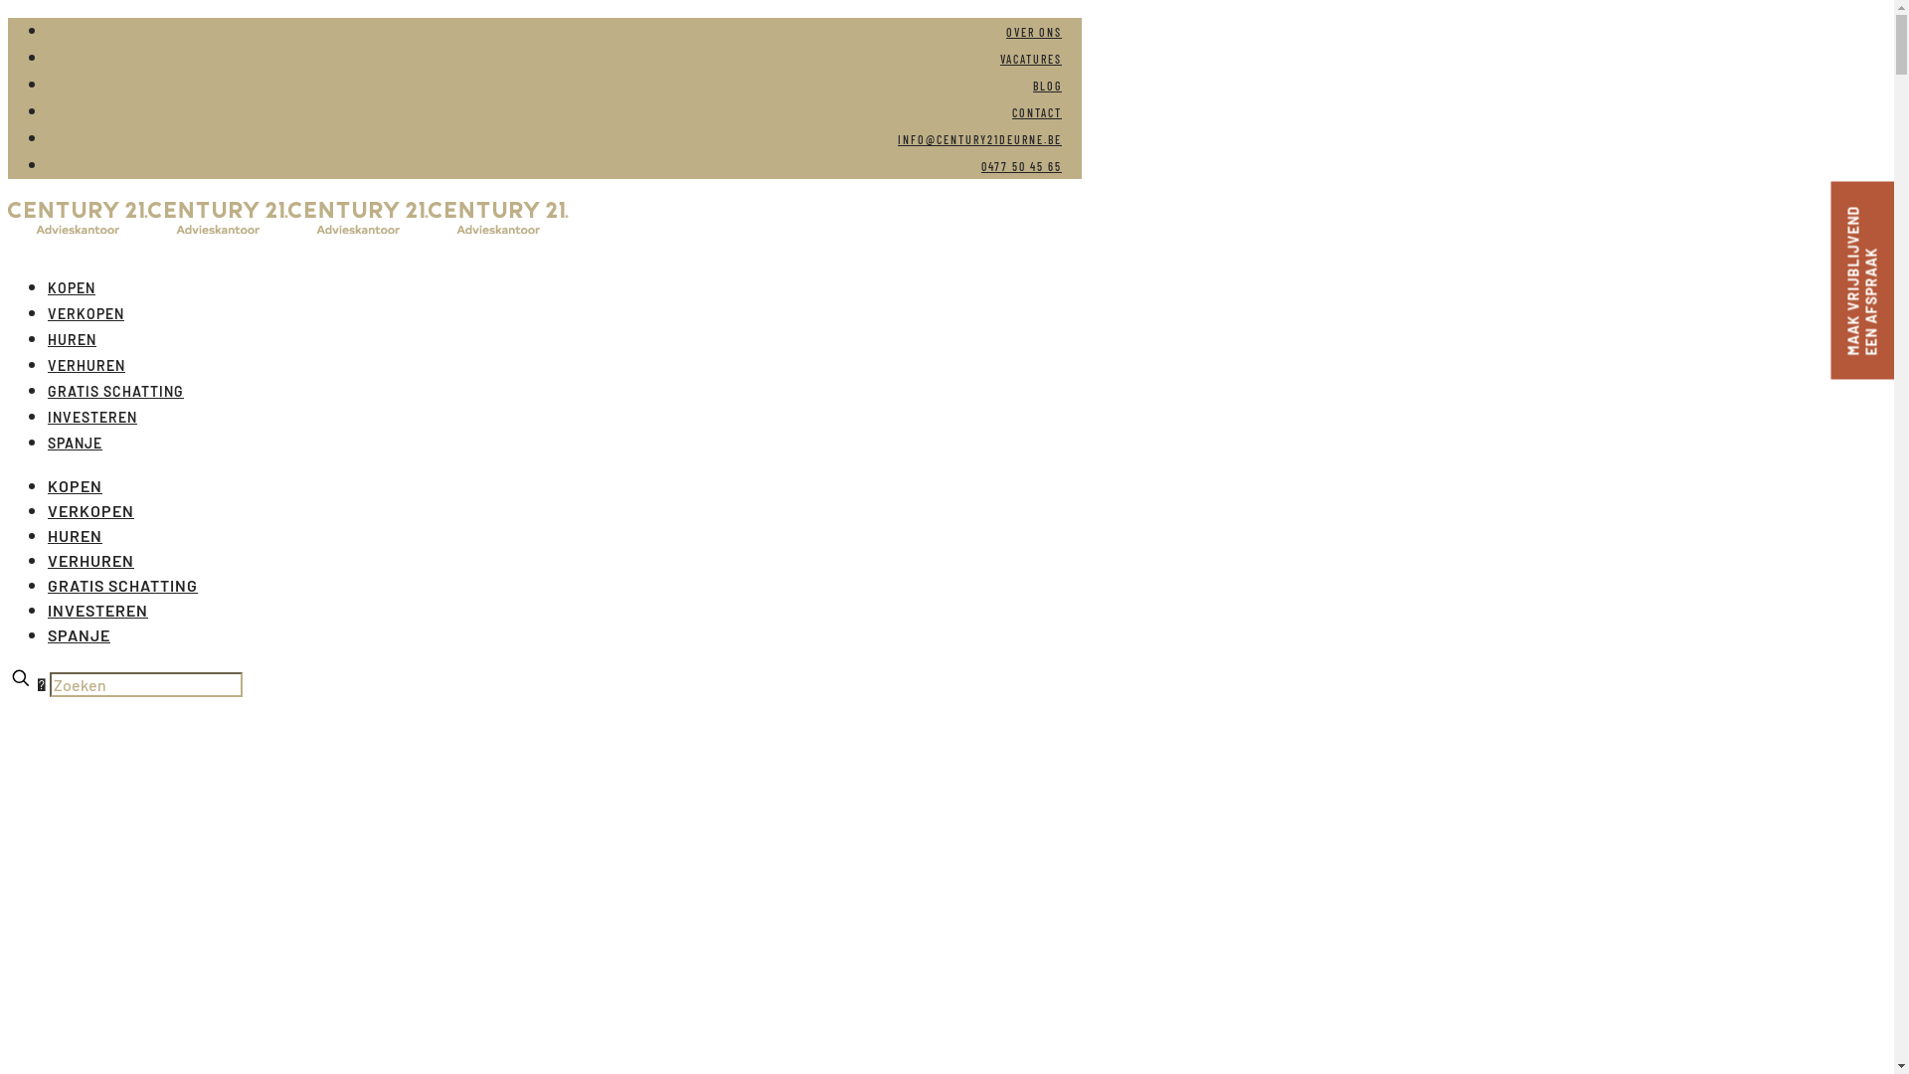  Describe the element at coordinates (72, 288) in the screenshot. I see `KOPEN` at that location.